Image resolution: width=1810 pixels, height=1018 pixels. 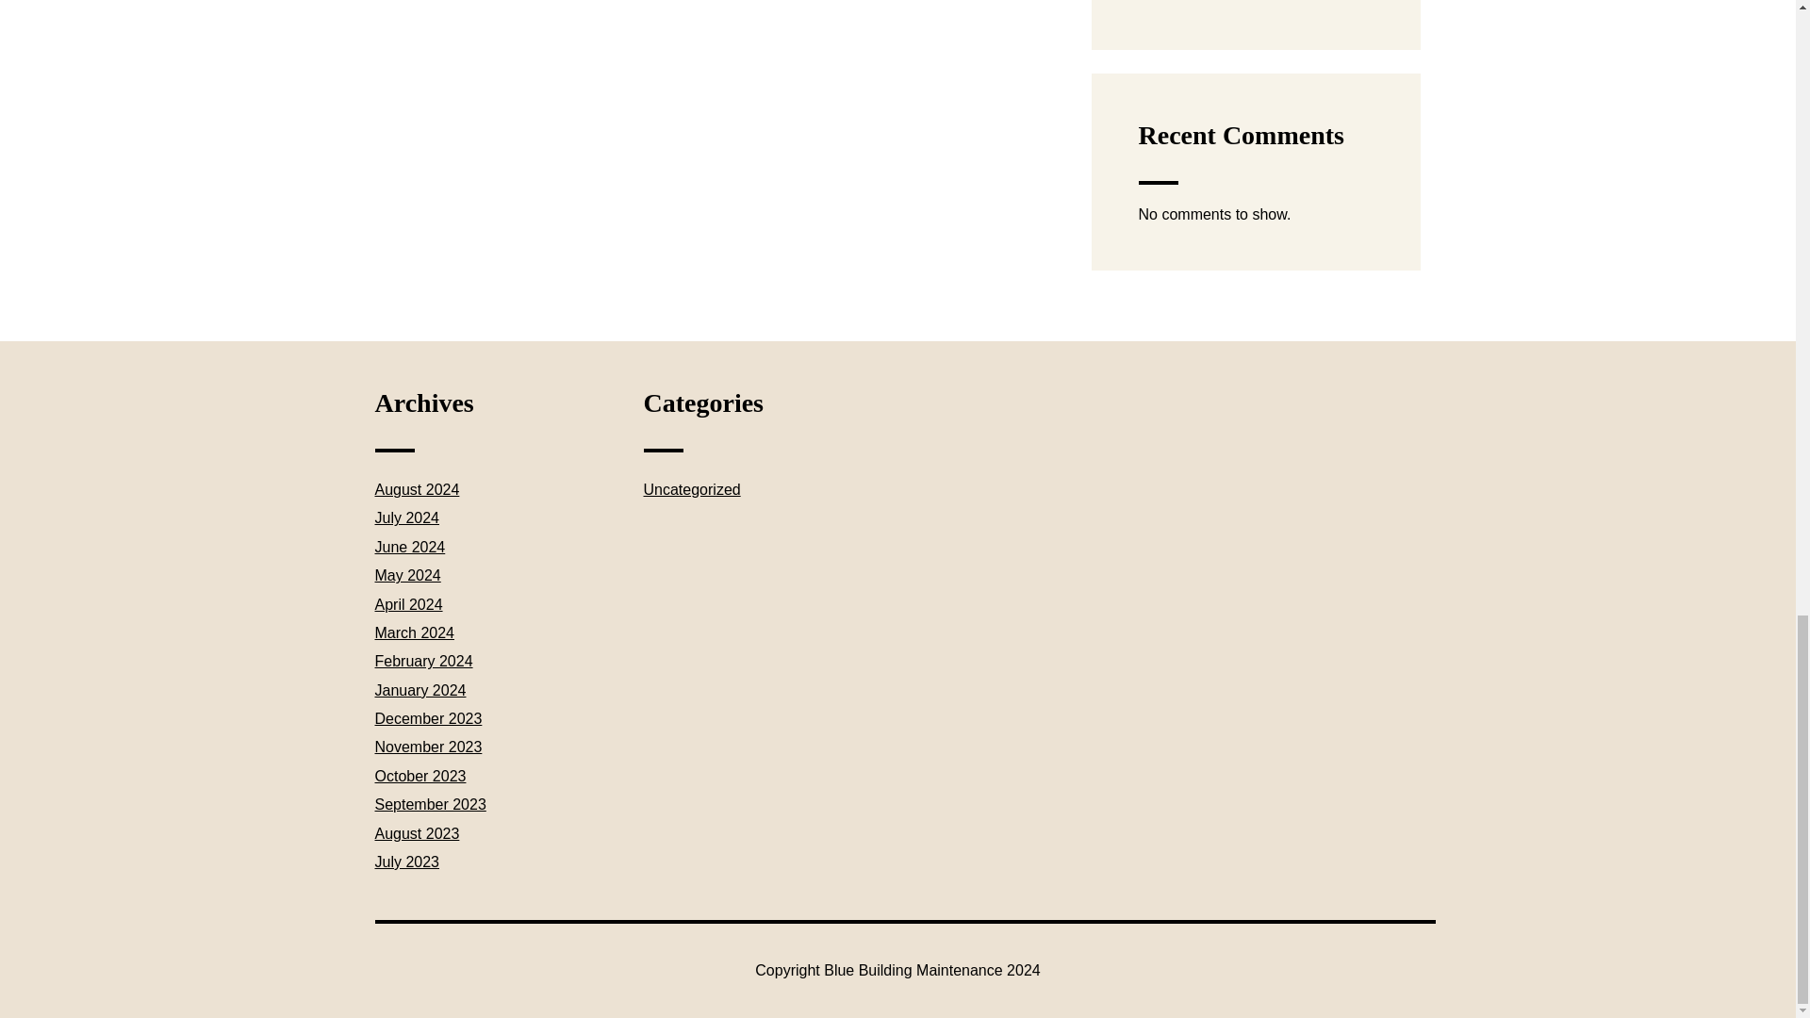 What do you see at coordinates (417, 489) in the screenshot?
I see `August 2024` at bounding box center [417, 489].